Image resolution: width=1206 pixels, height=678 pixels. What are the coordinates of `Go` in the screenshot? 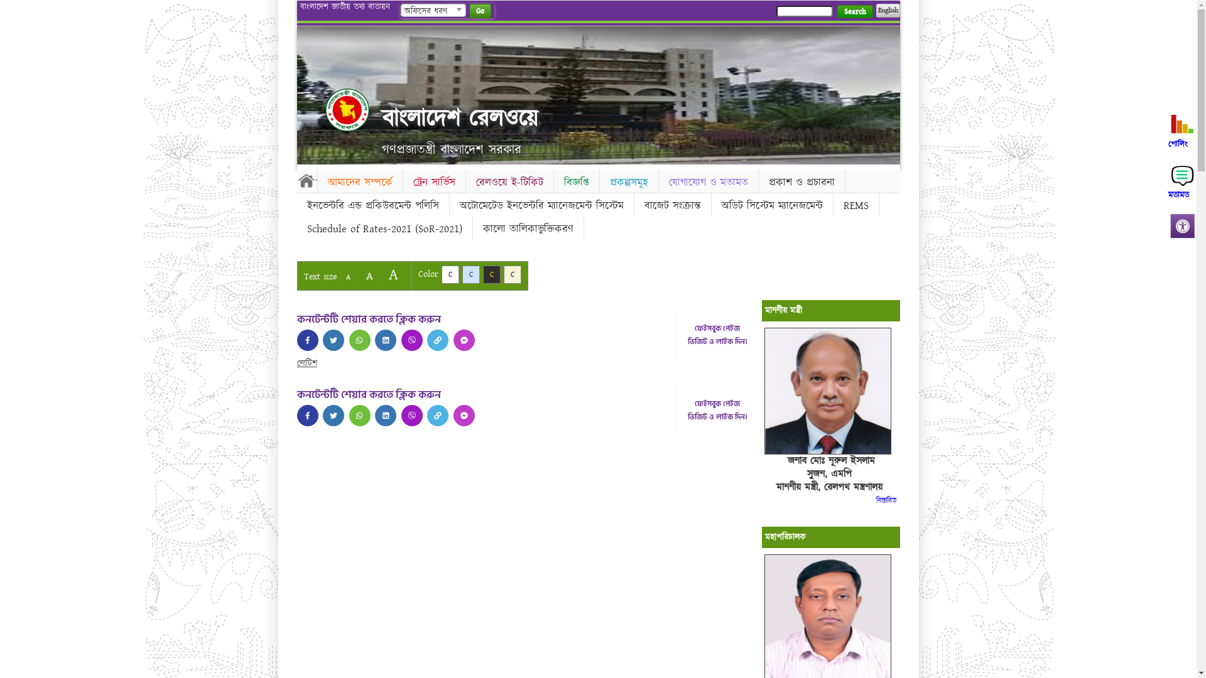 It's located at (480, 11).